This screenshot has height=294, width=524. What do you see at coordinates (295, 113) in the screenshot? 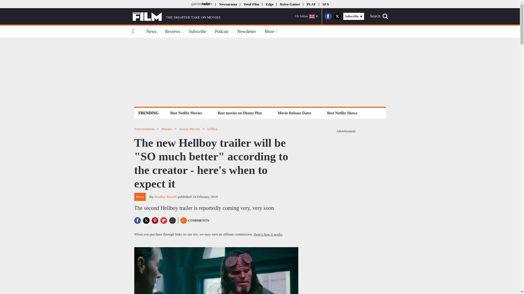
I see `Movie Release Dates` at bounding box center [295, 113].